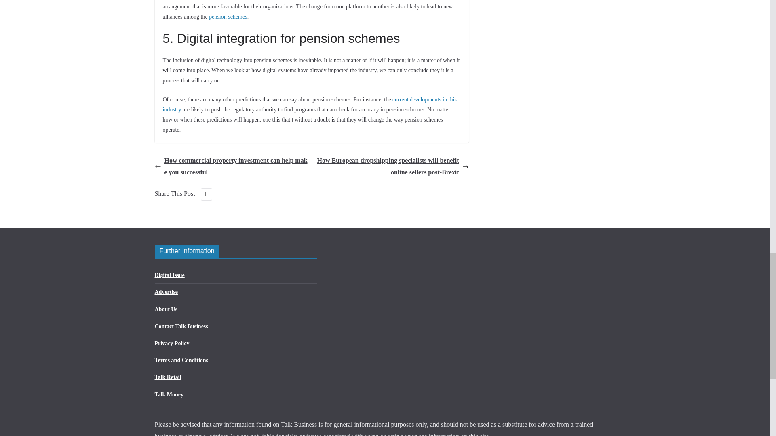 This screenshot has width=776, height=436. I want to click on current developments in this industry, so click(309, 104).